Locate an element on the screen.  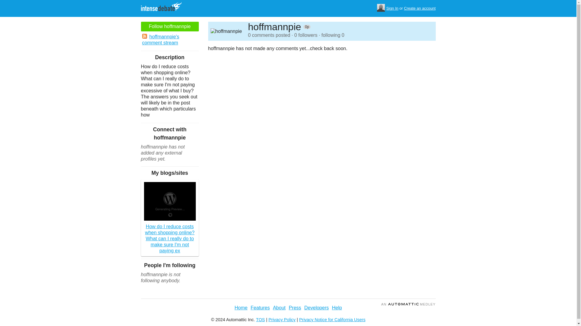
Follow hoffmannpie is located at coordinates (170, 27).